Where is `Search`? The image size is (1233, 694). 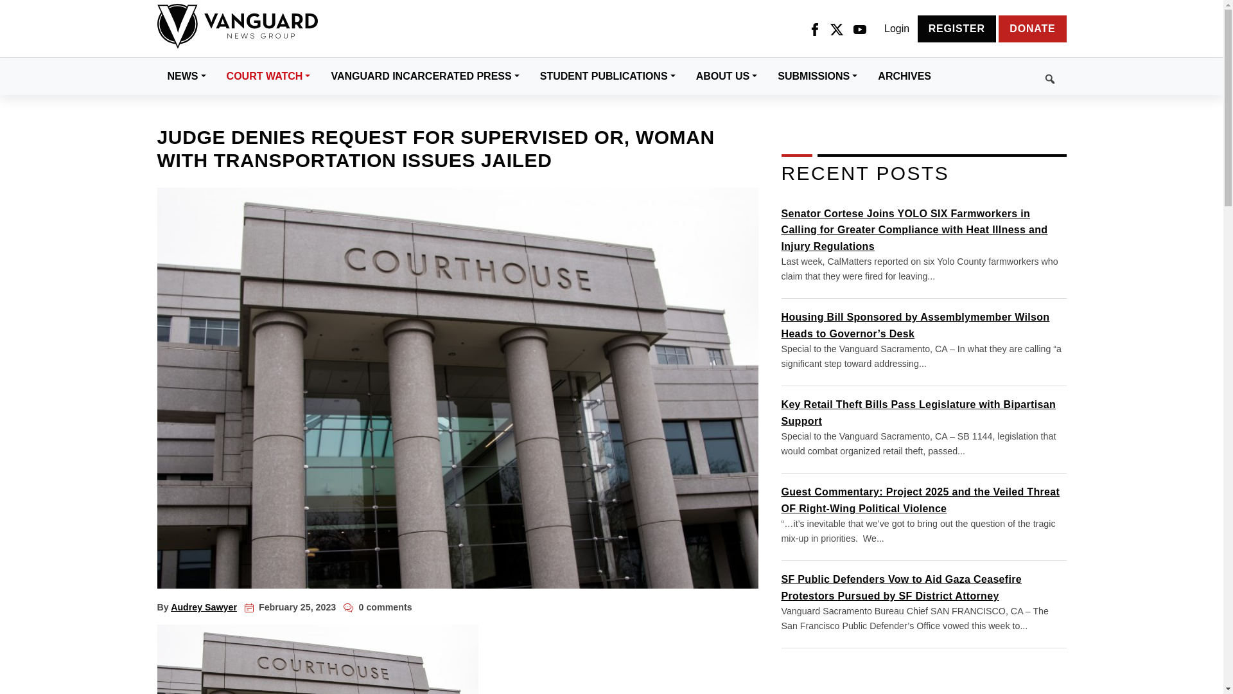 Search is located at coordinates (1004, 76).